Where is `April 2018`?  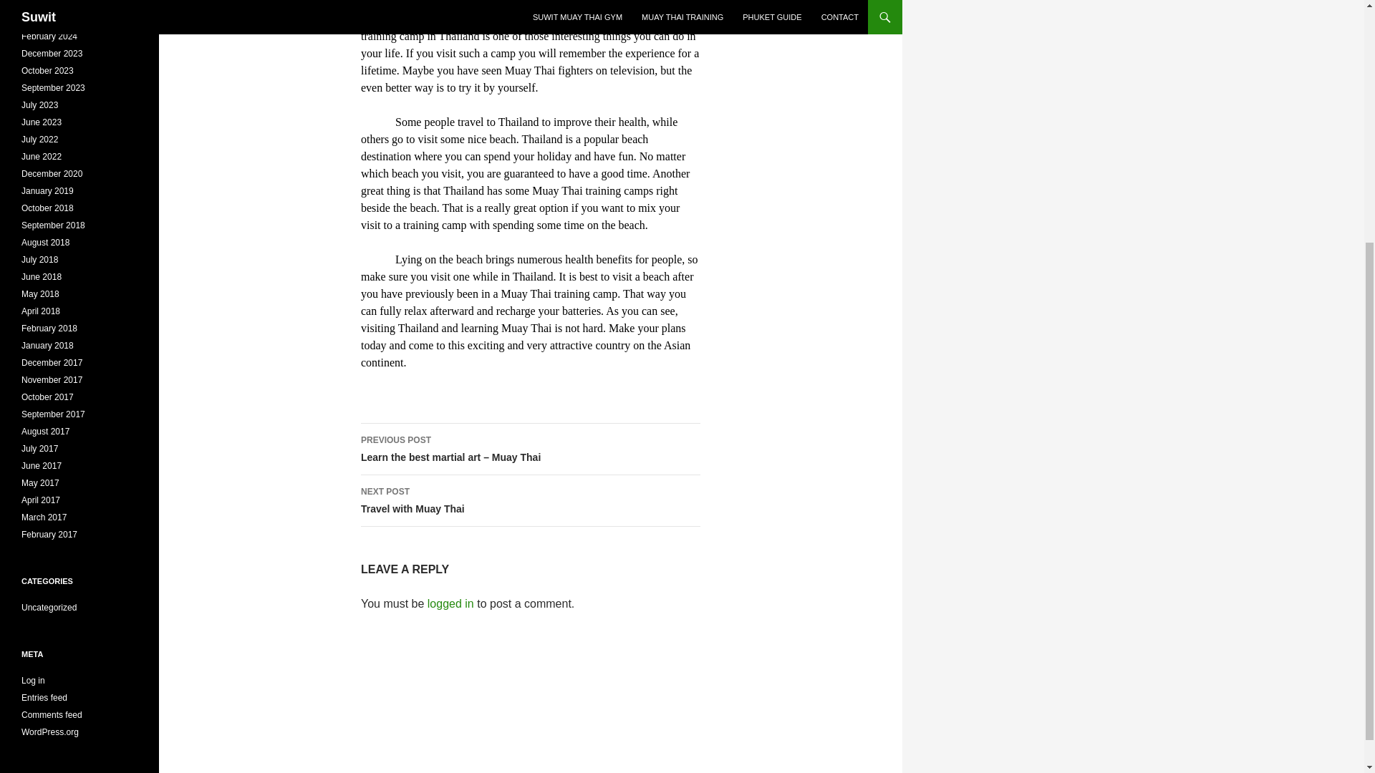 April 2018 is located at coordinates (41, 311).